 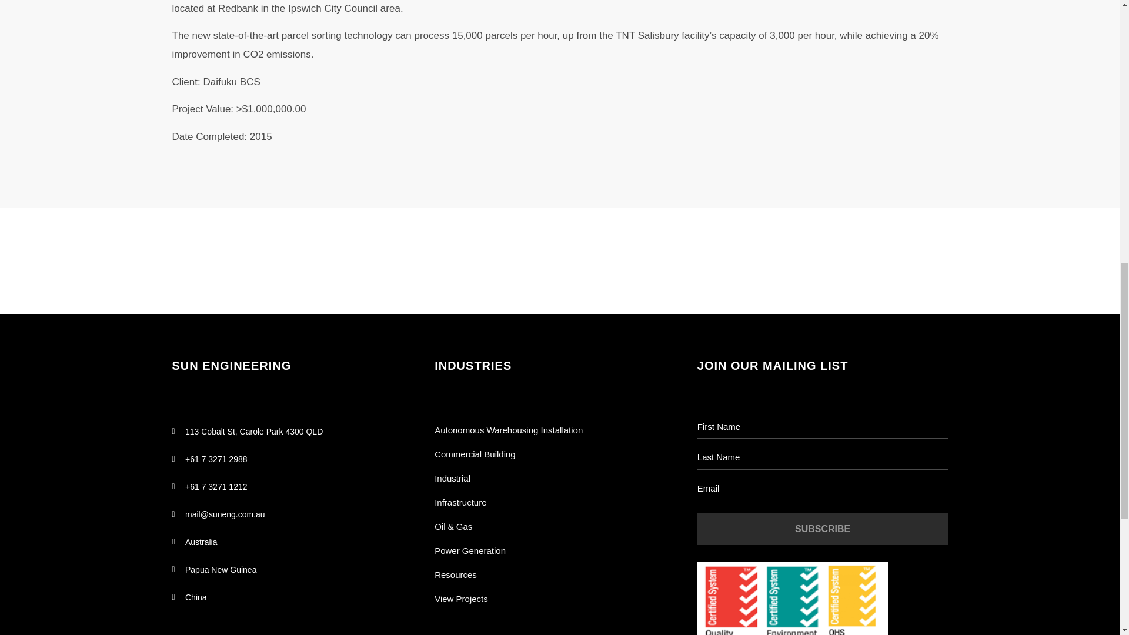 I want to click on 113 Cobalt St, Carole Park 4300 QLD, so click(x=296, y=432).